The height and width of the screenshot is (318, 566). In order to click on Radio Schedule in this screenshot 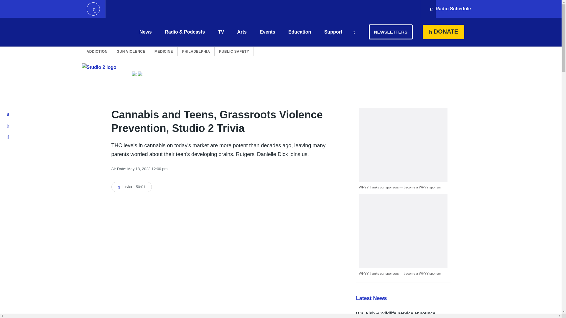, I will do `click(450, 9)`.